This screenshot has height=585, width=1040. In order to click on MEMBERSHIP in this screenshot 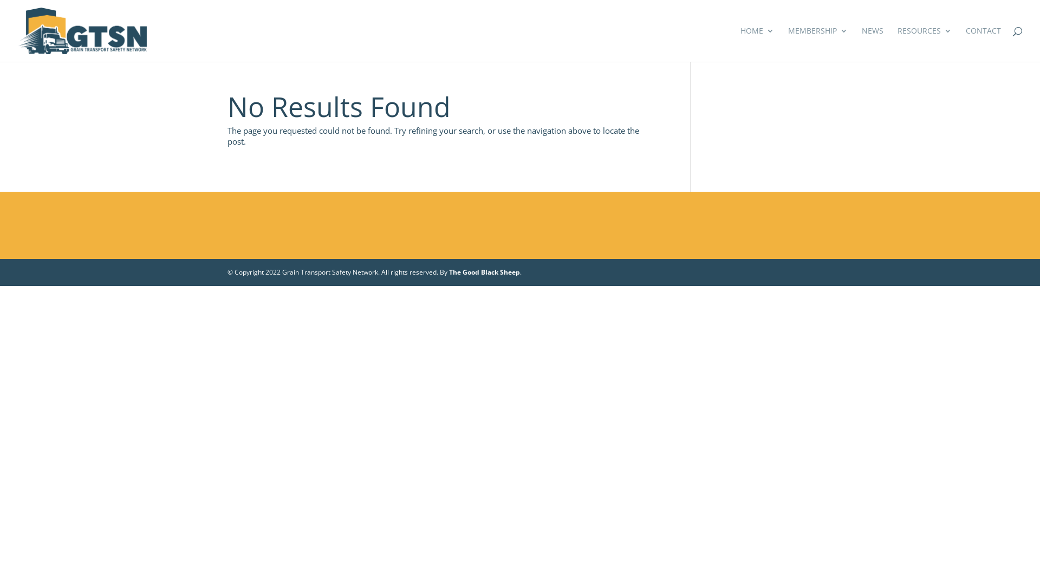, I will do `click(818, 44)`.